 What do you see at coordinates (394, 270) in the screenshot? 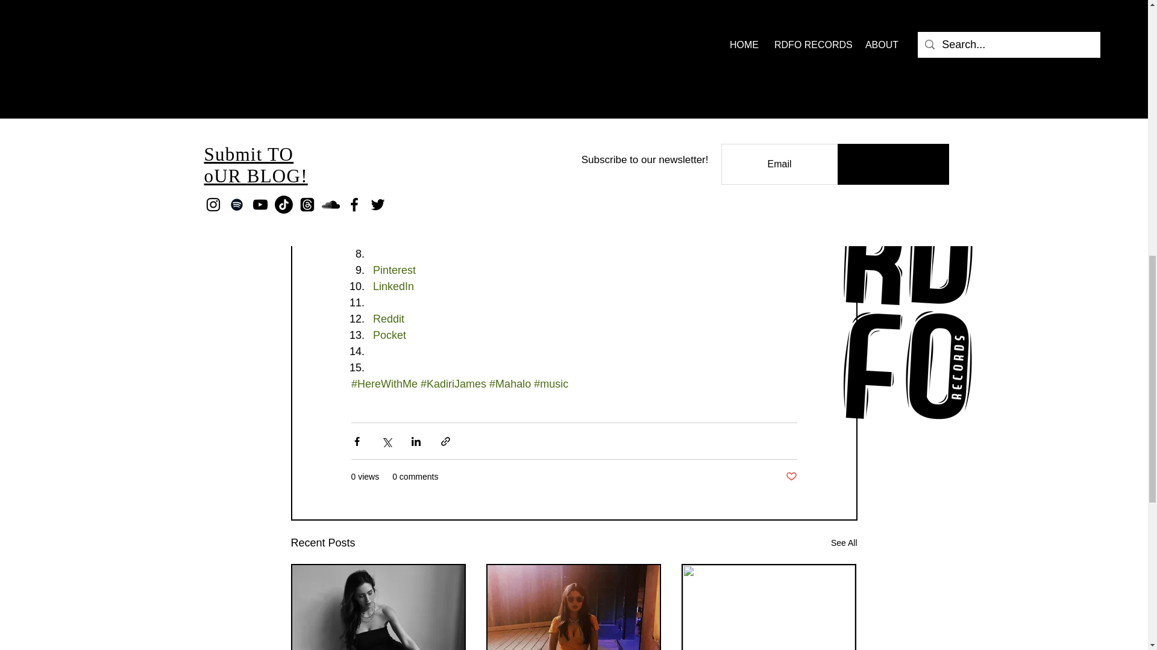
I see `Pinterest` at bounding box center [394, 270].